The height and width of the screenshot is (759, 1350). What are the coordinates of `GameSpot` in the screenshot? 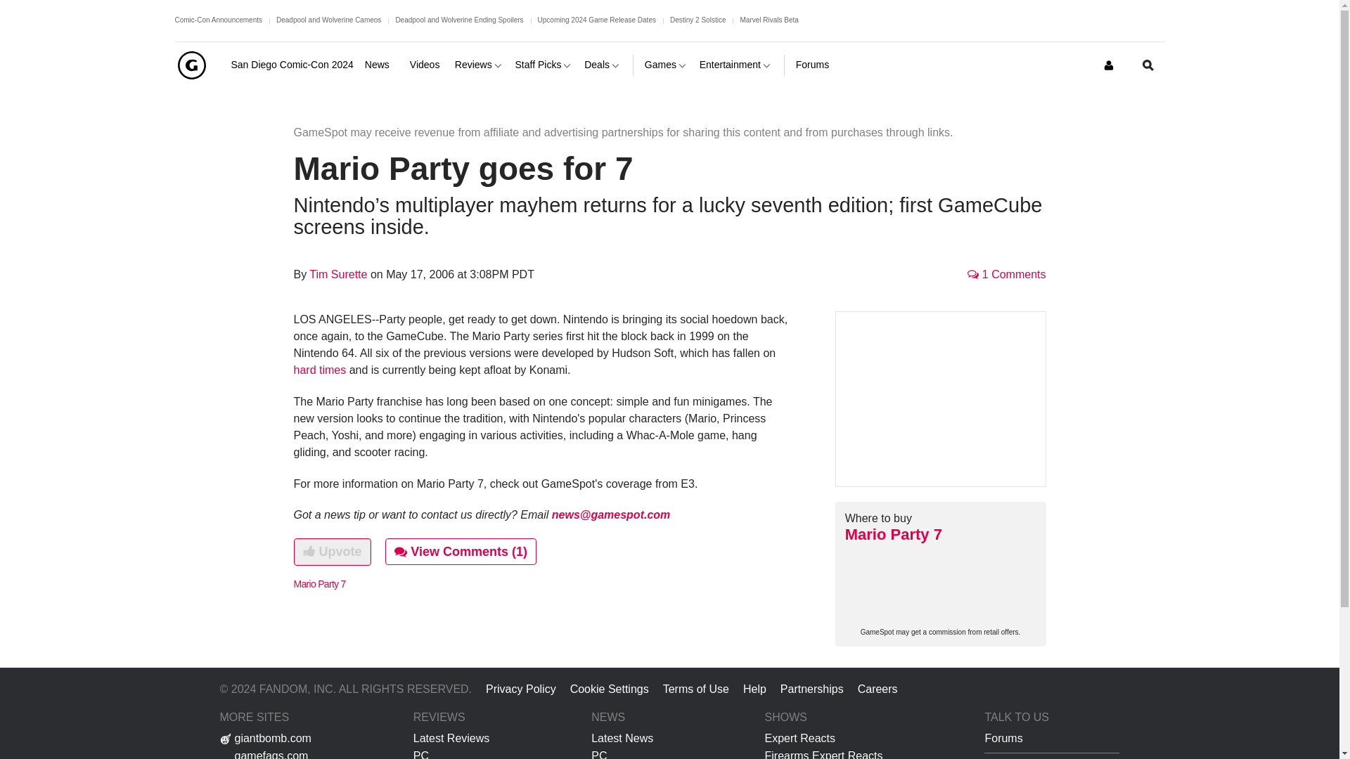 It's located at (191, 65).